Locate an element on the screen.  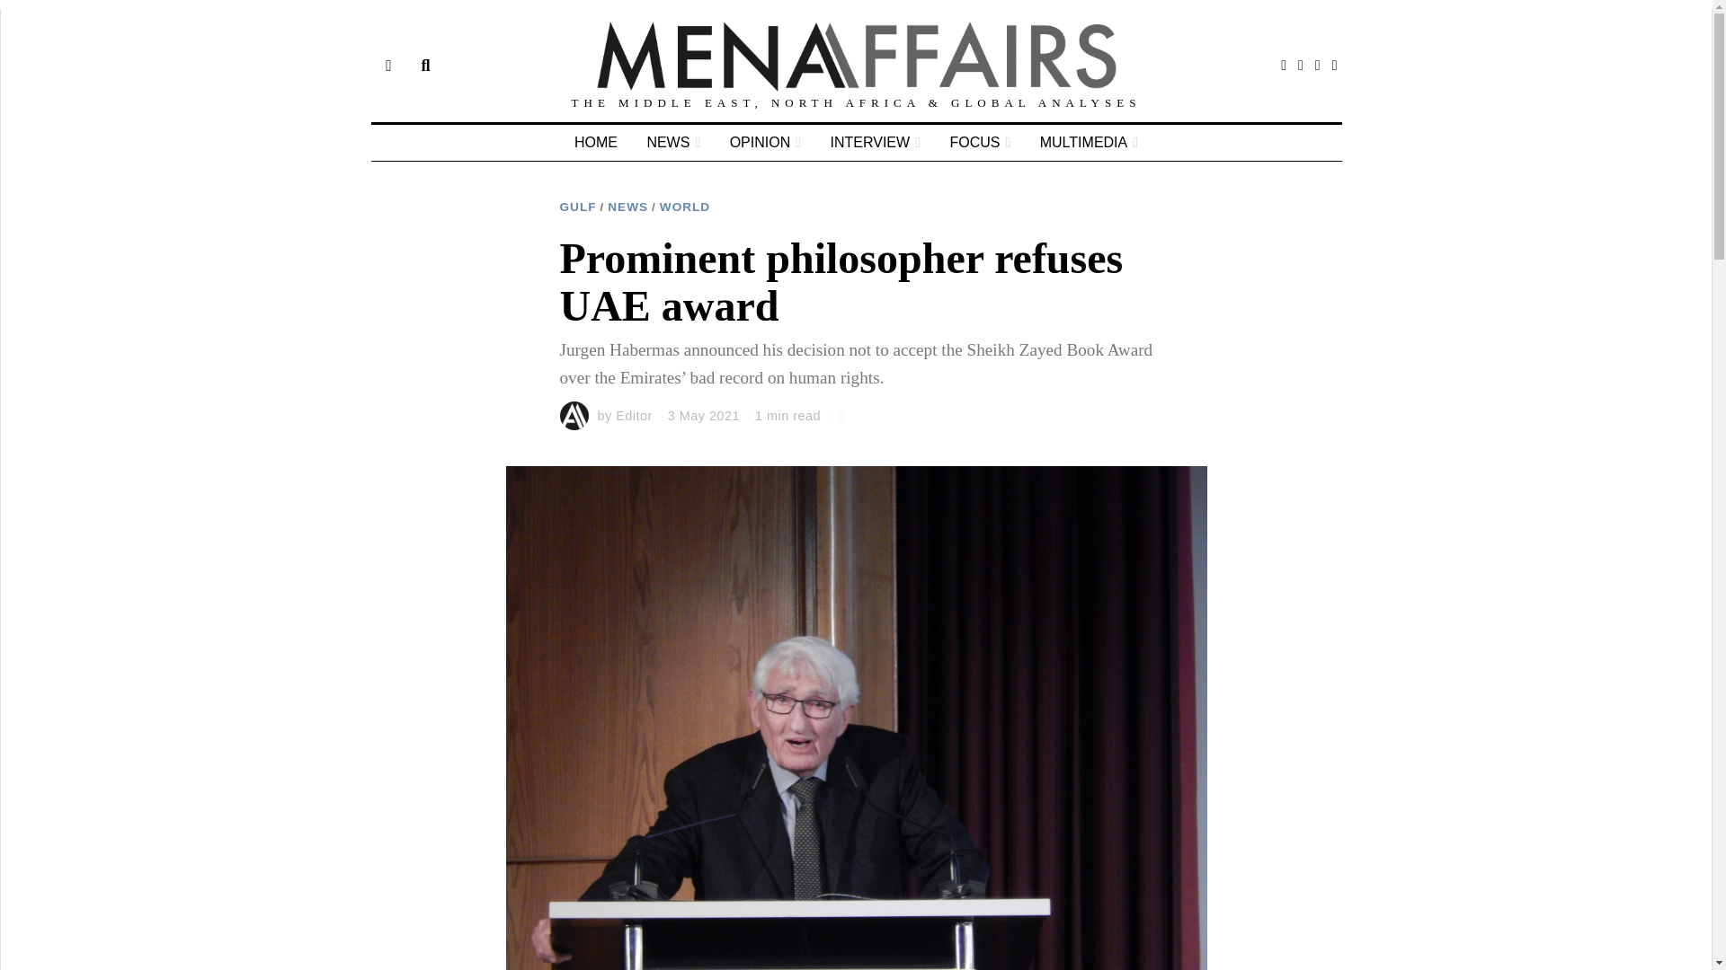
FOCUS is located at coordinates (980, 143).